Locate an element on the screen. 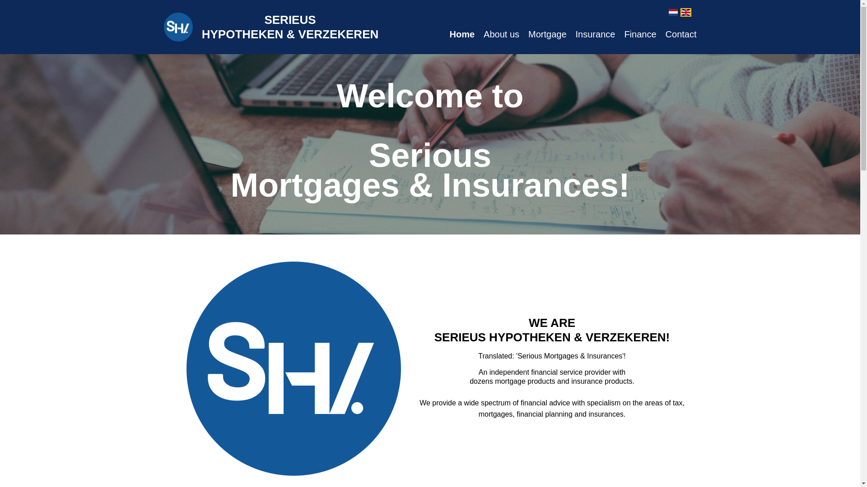  Finance is located at coordinates (640, 34).